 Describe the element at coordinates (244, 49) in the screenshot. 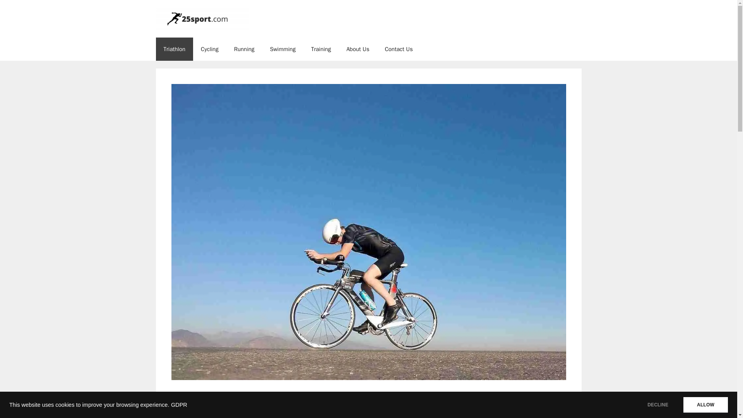

I see `Running` at that location.